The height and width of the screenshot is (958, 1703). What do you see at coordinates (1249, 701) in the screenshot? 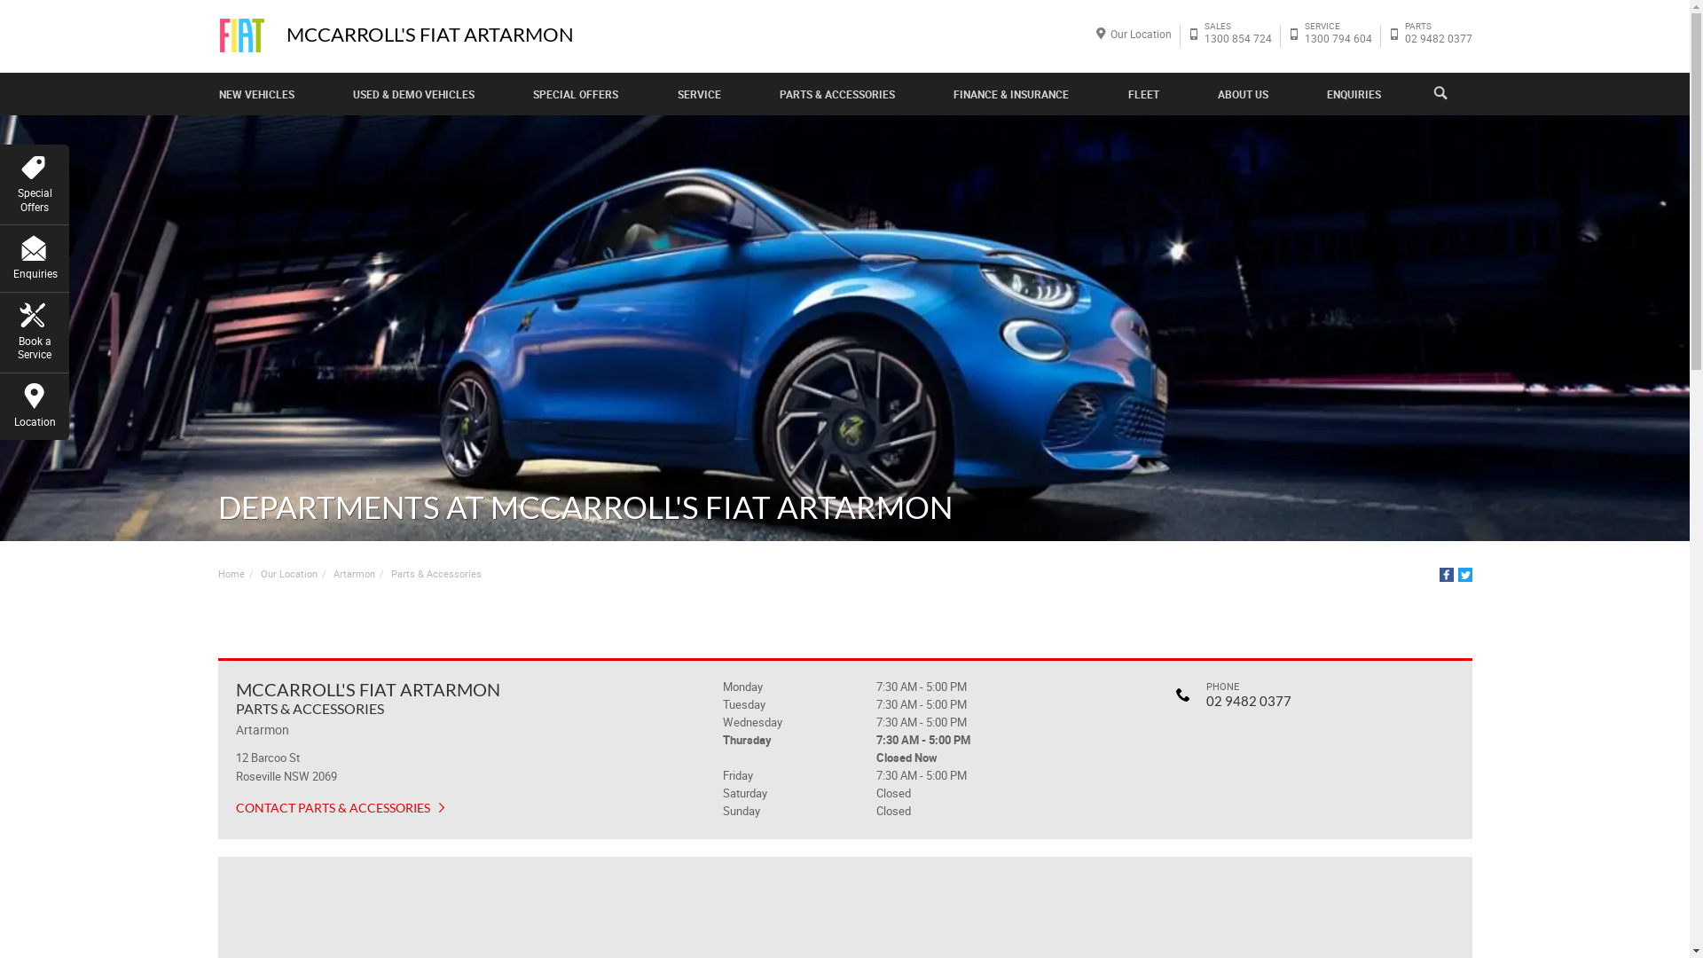
I see `02 9482 0377` at bounding box center [1249, 701].